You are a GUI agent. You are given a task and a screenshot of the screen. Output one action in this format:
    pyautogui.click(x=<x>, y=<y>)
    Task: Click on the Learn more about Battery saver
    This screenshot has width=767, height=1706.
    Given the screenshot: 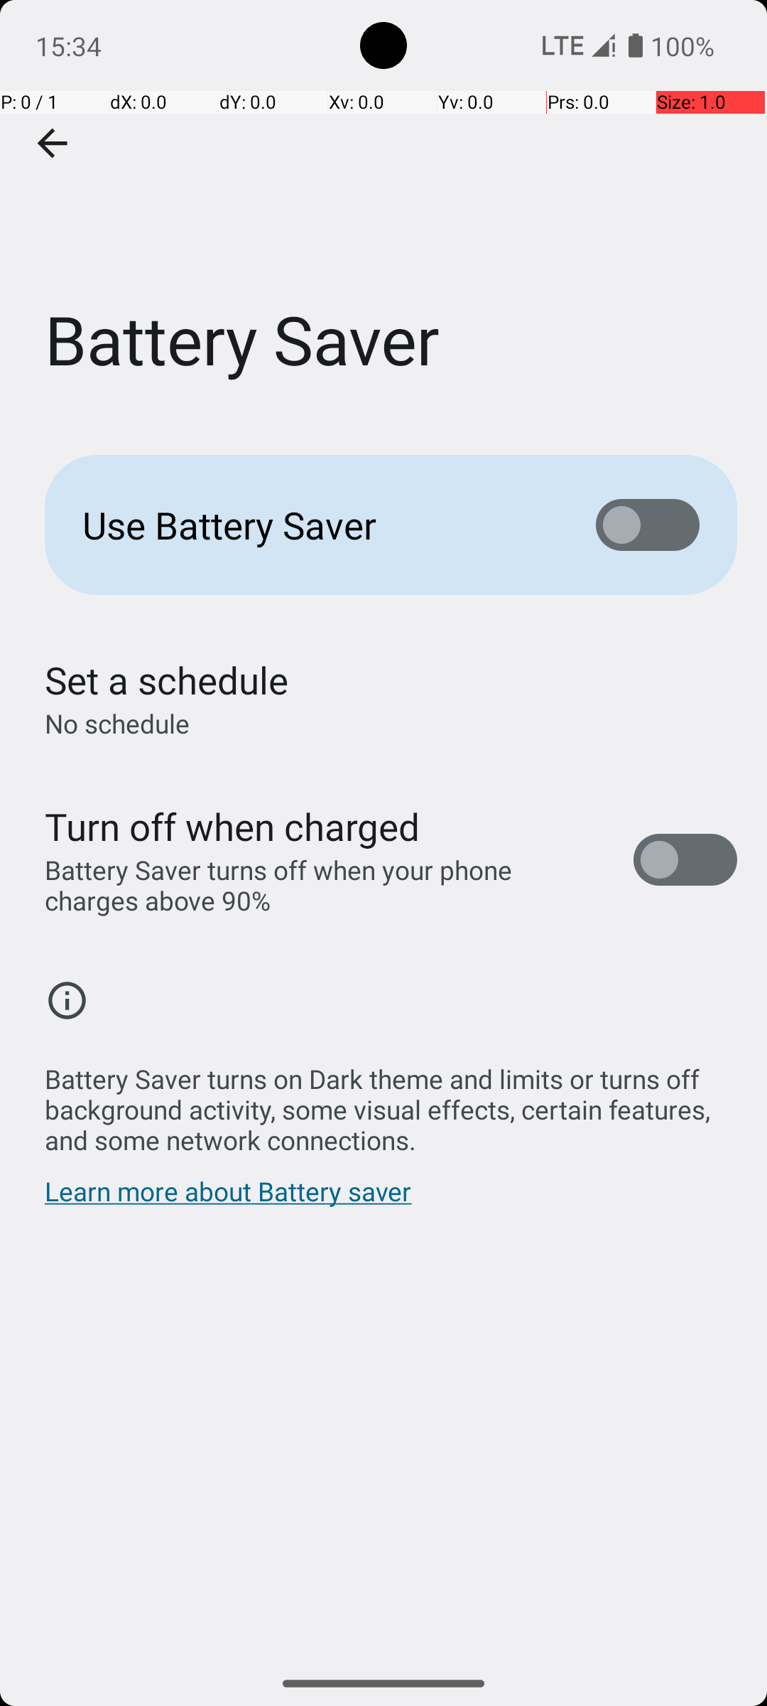 What is the action you would take?
    pyautogui.click(x=229, y=1198)
    